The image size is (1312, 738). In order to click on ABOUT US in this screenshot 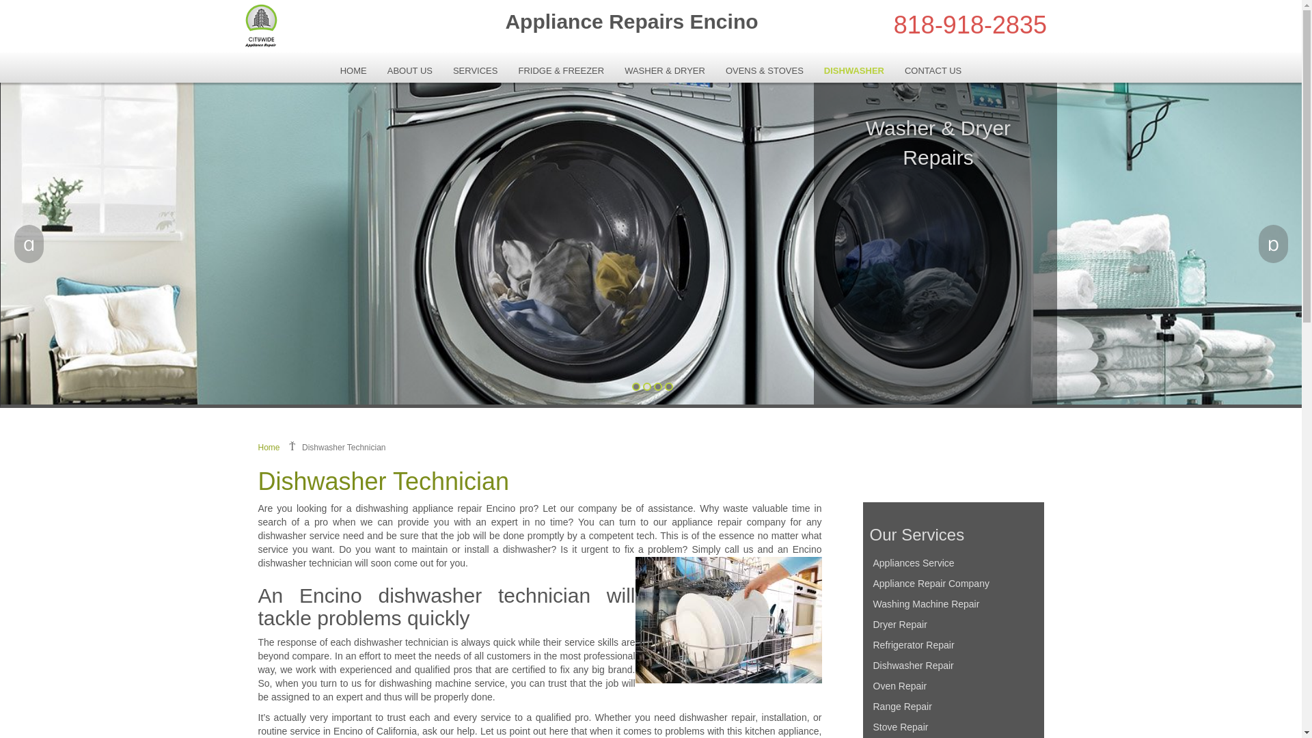, I will do `click(410, 70)`.